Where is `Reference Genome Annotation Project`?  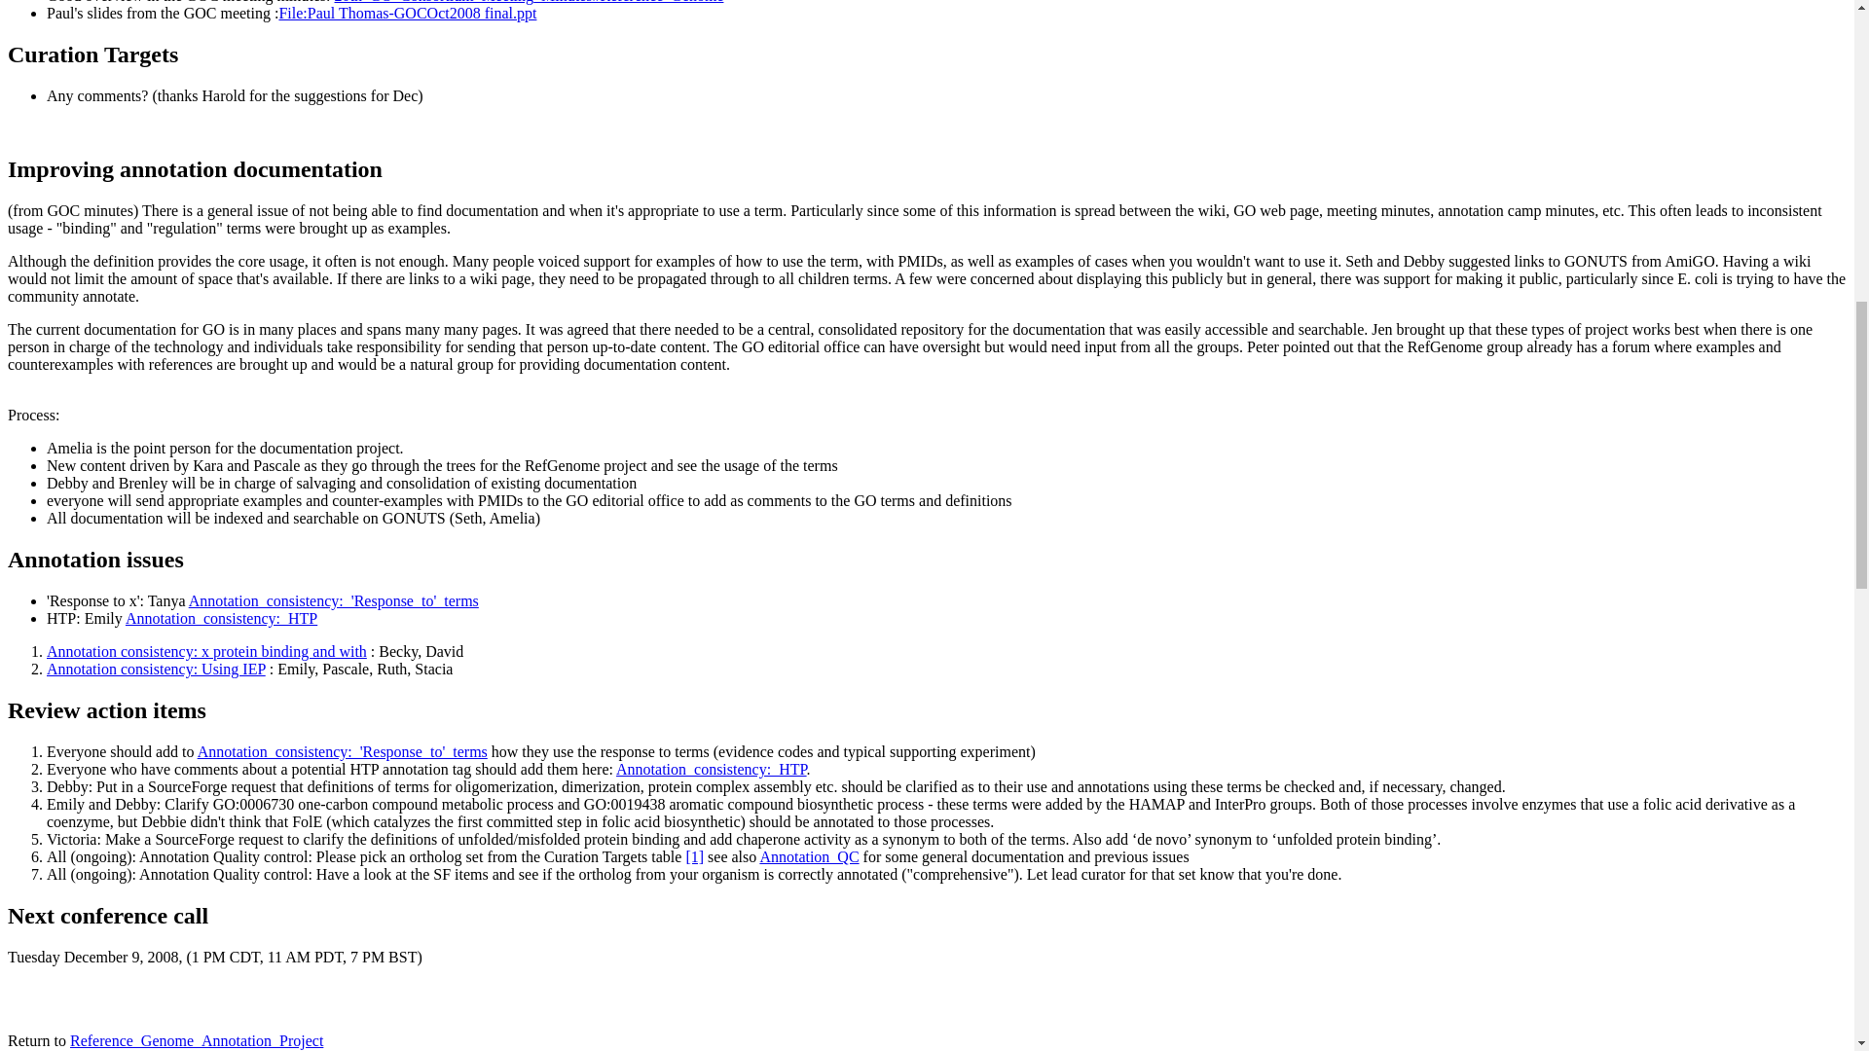
Reference Genome Annotation Project is located at coordinates (197, 1039).